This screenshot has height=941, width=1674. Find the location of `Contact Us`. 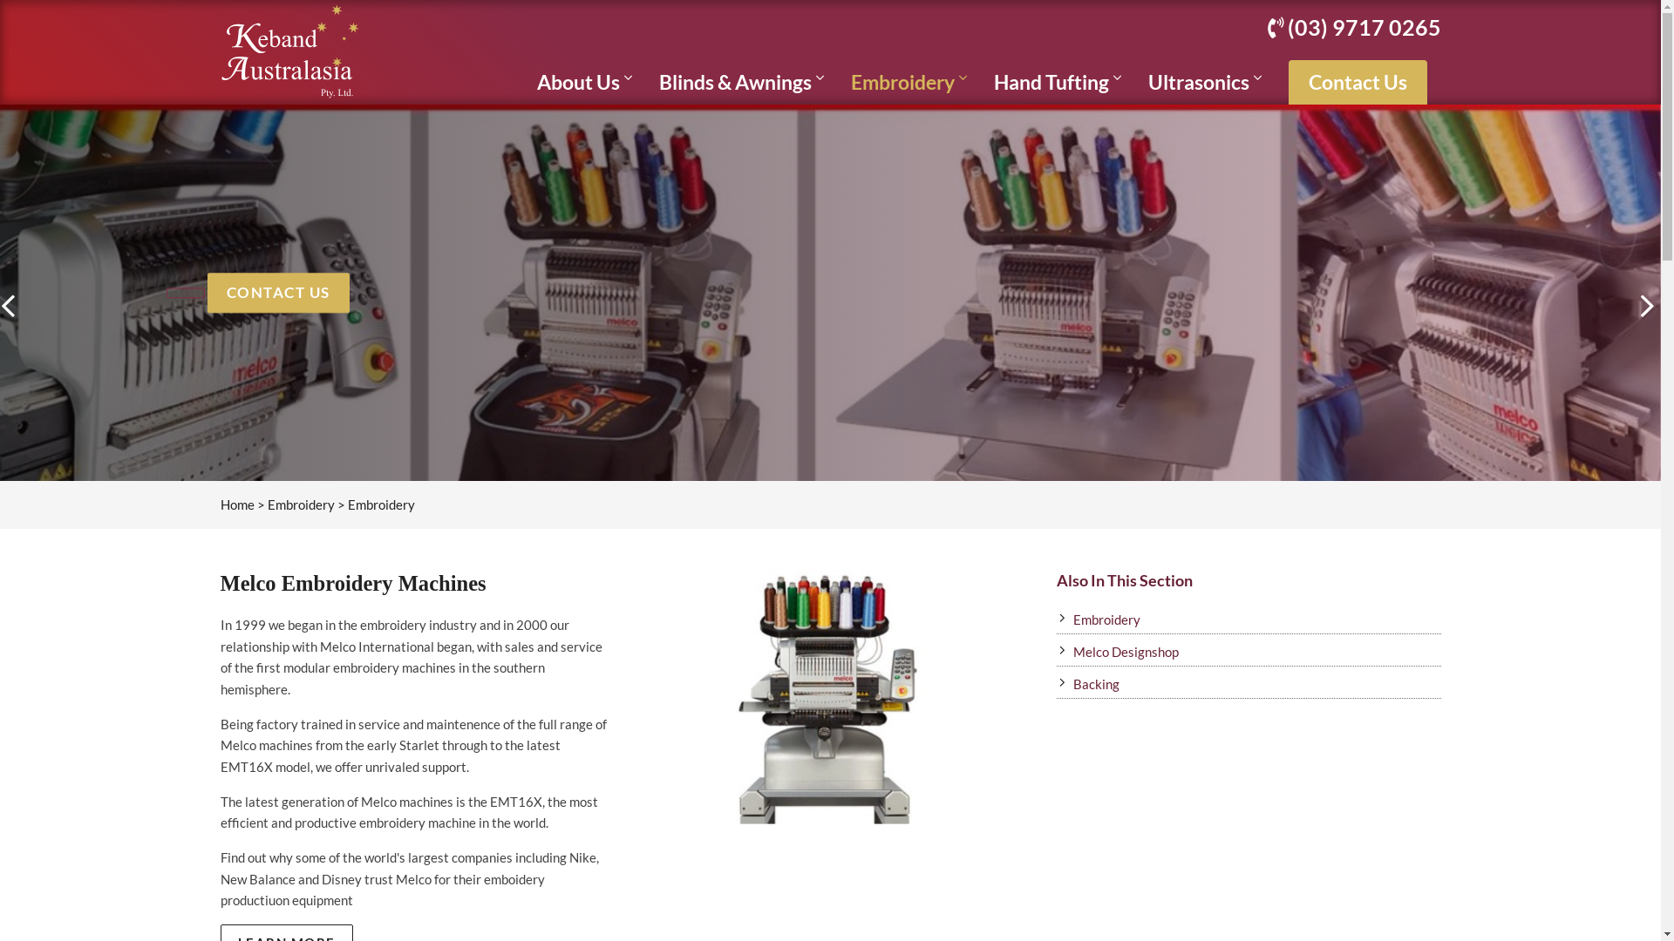

Contact Us is located at coordinates (1358, 82).